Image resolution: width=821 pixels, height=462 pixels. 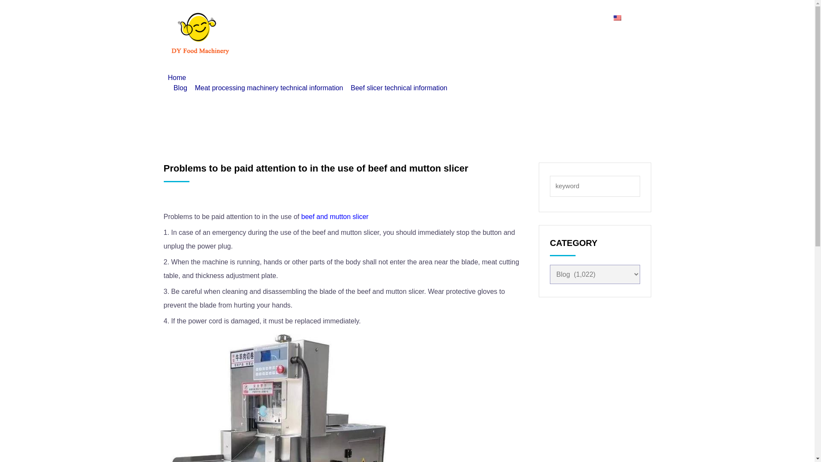 What do you see at coordinates (456, 18) in the screenshot?
I see `Blog` at bounding box center [456, 18].